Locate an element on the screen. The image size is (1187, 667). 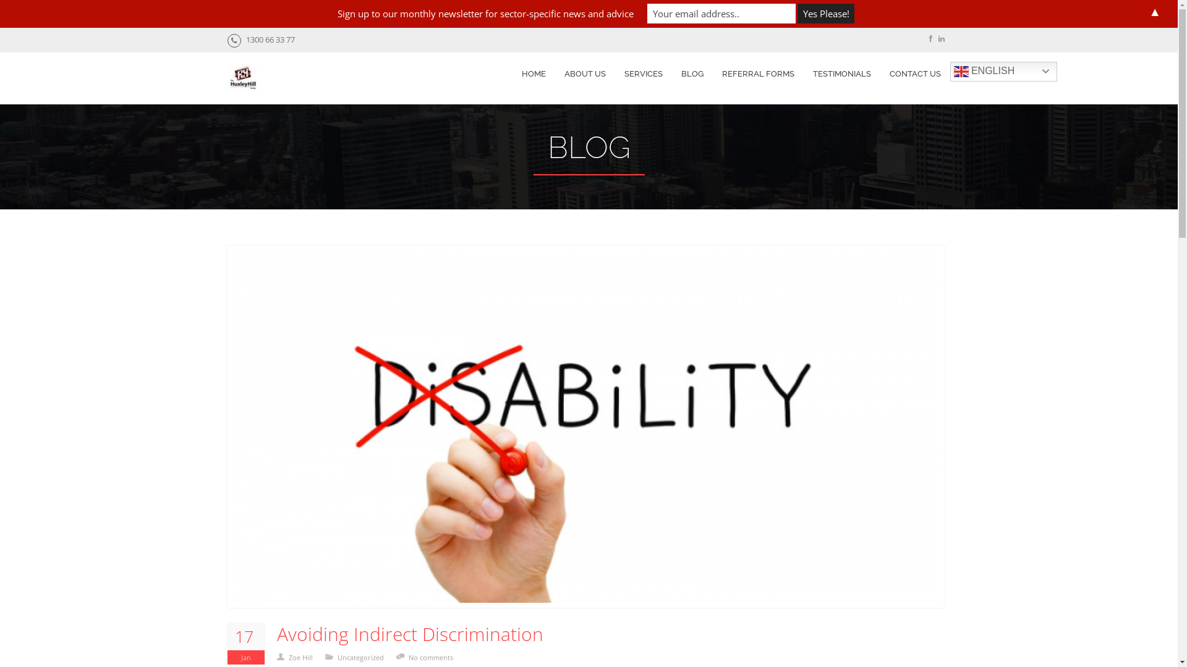
Uncategorized is located at coordinates (366, 657).